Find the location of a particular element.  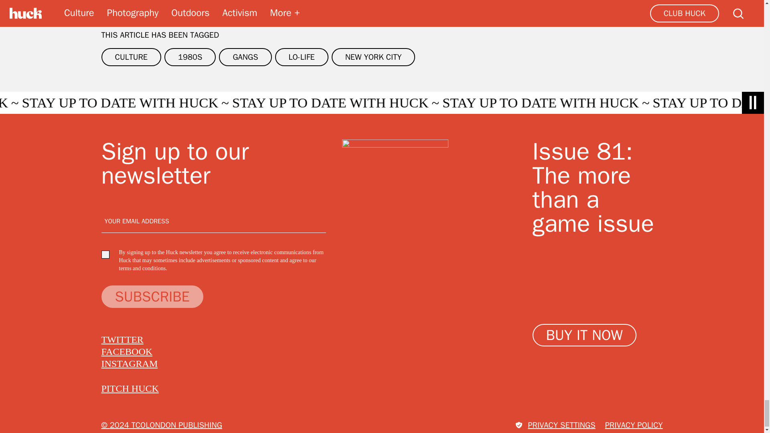

INSTAGRAM is located at coordinates (129, 364).